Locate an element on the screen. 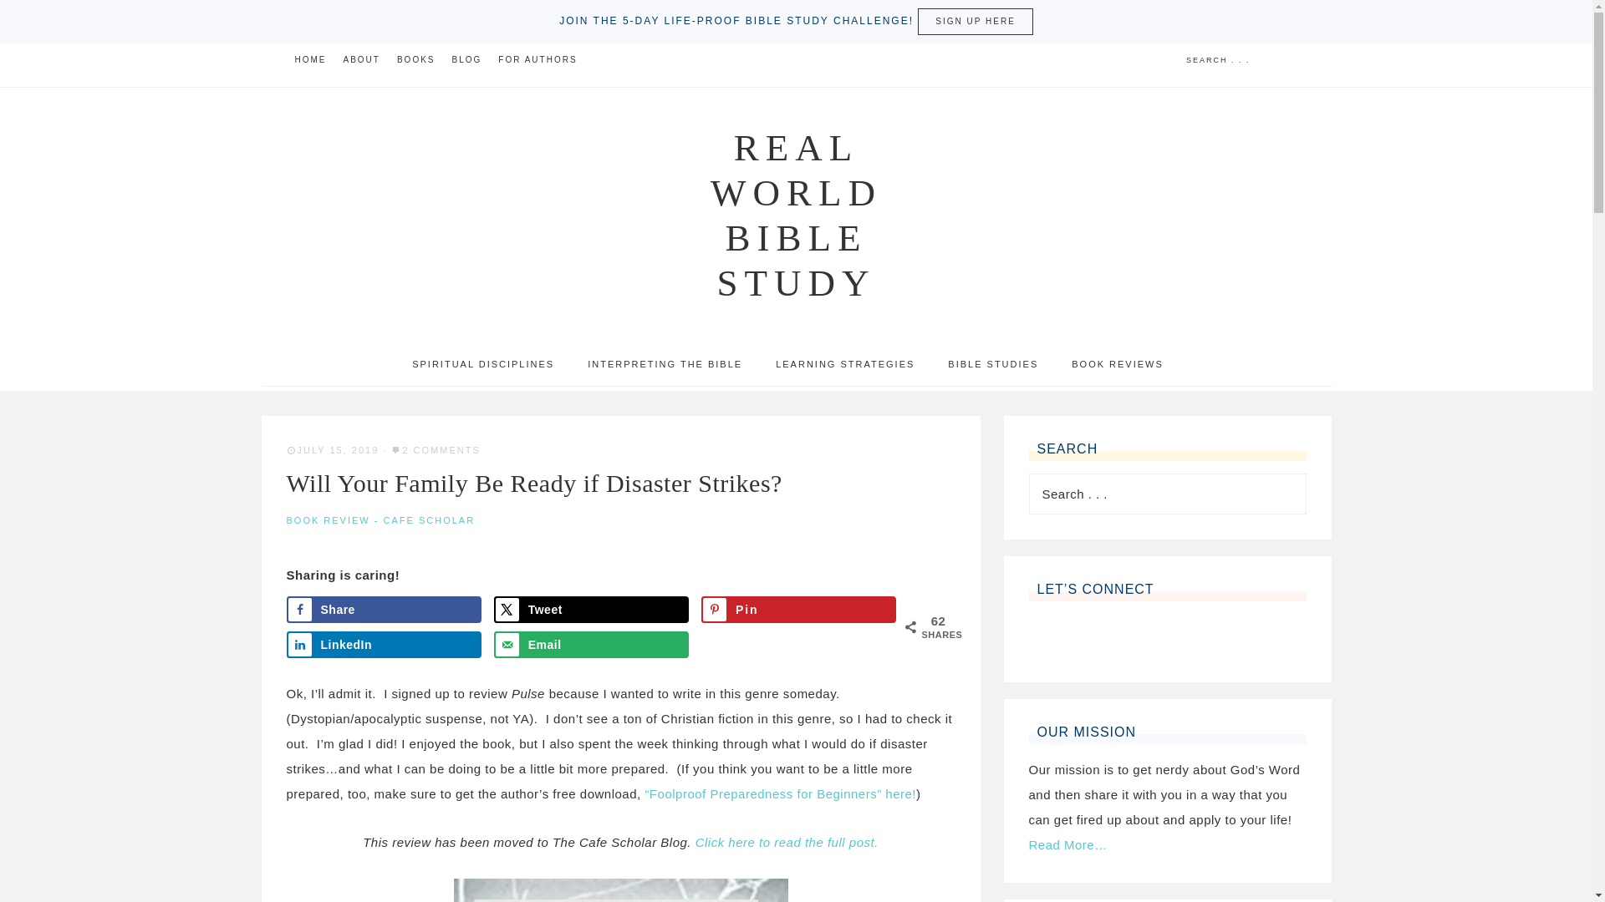  Share on Facebook is located at coordinates (383, 610).